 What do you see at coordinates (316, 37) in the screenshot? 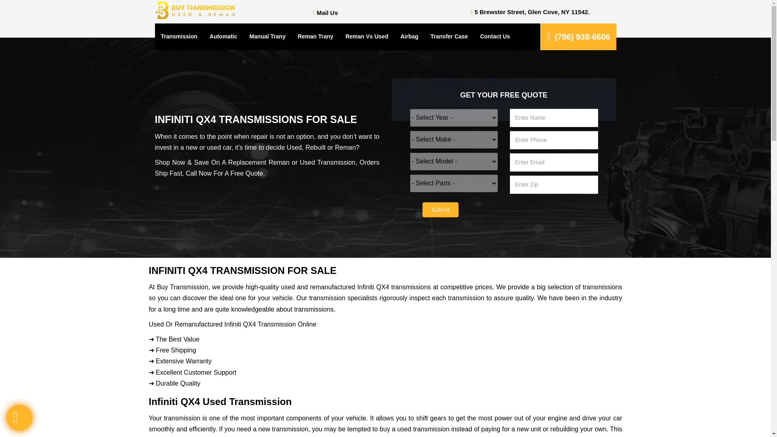
I see `Reman Trany` at bounding box center [316, 37].